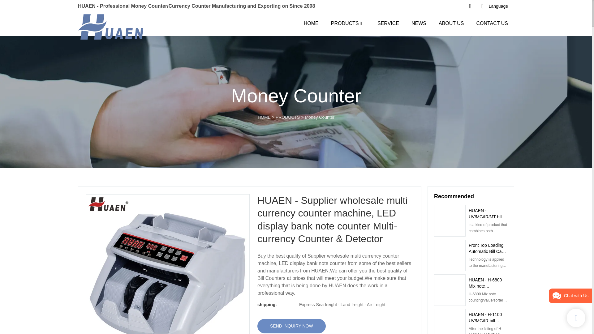 Image resolution: width=594 pixels, height=334 pixels. Describe the element at coordinates (451, 23) in the screenshot. I see `ABOUT US` at that location.